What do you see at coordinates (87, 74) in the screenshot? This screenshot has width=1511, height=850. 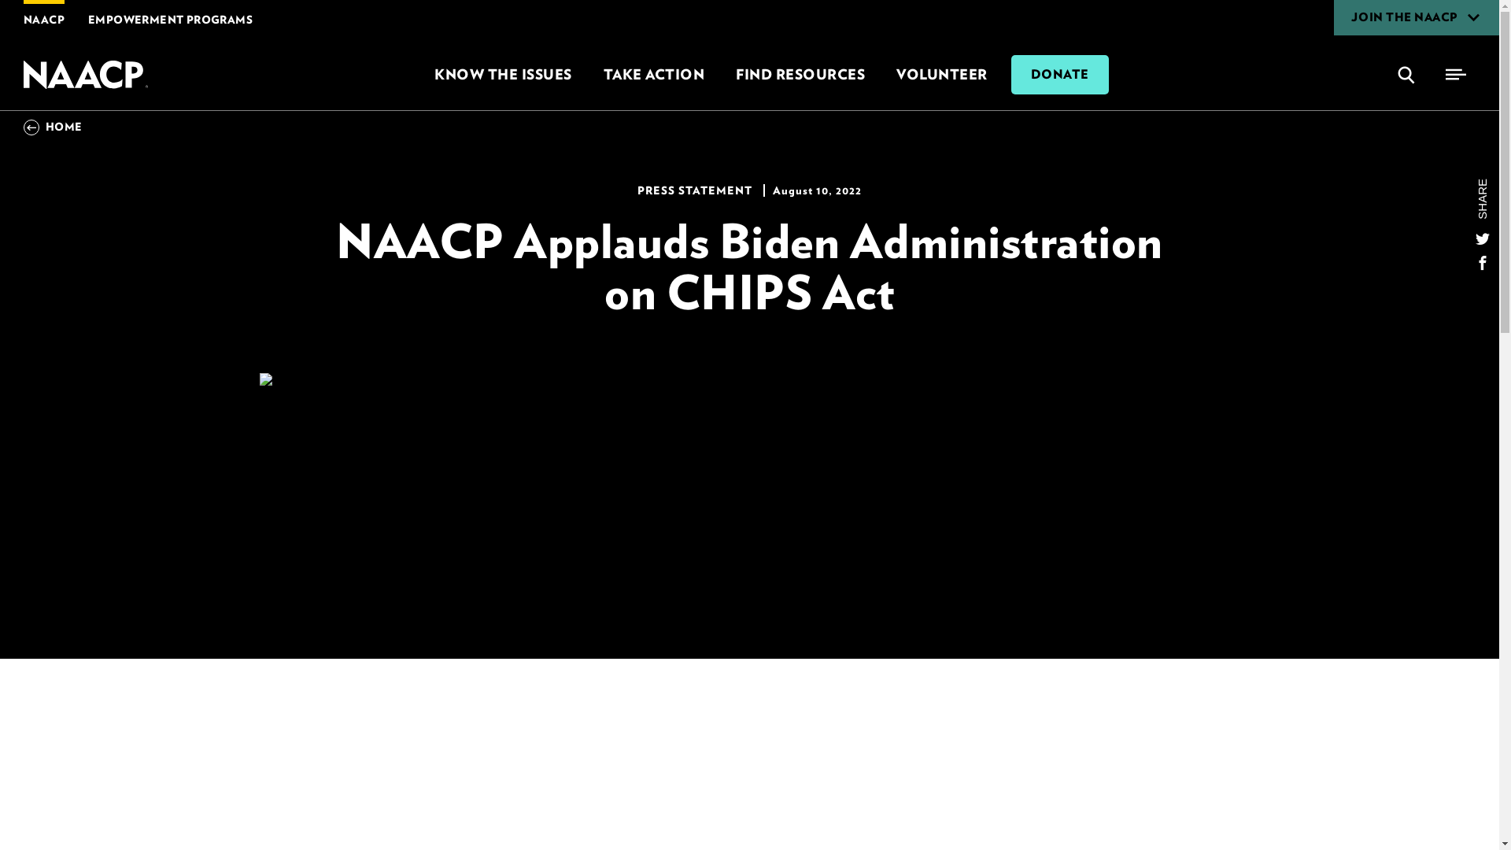 I see `NAACP` at bounding box center [87, 74].